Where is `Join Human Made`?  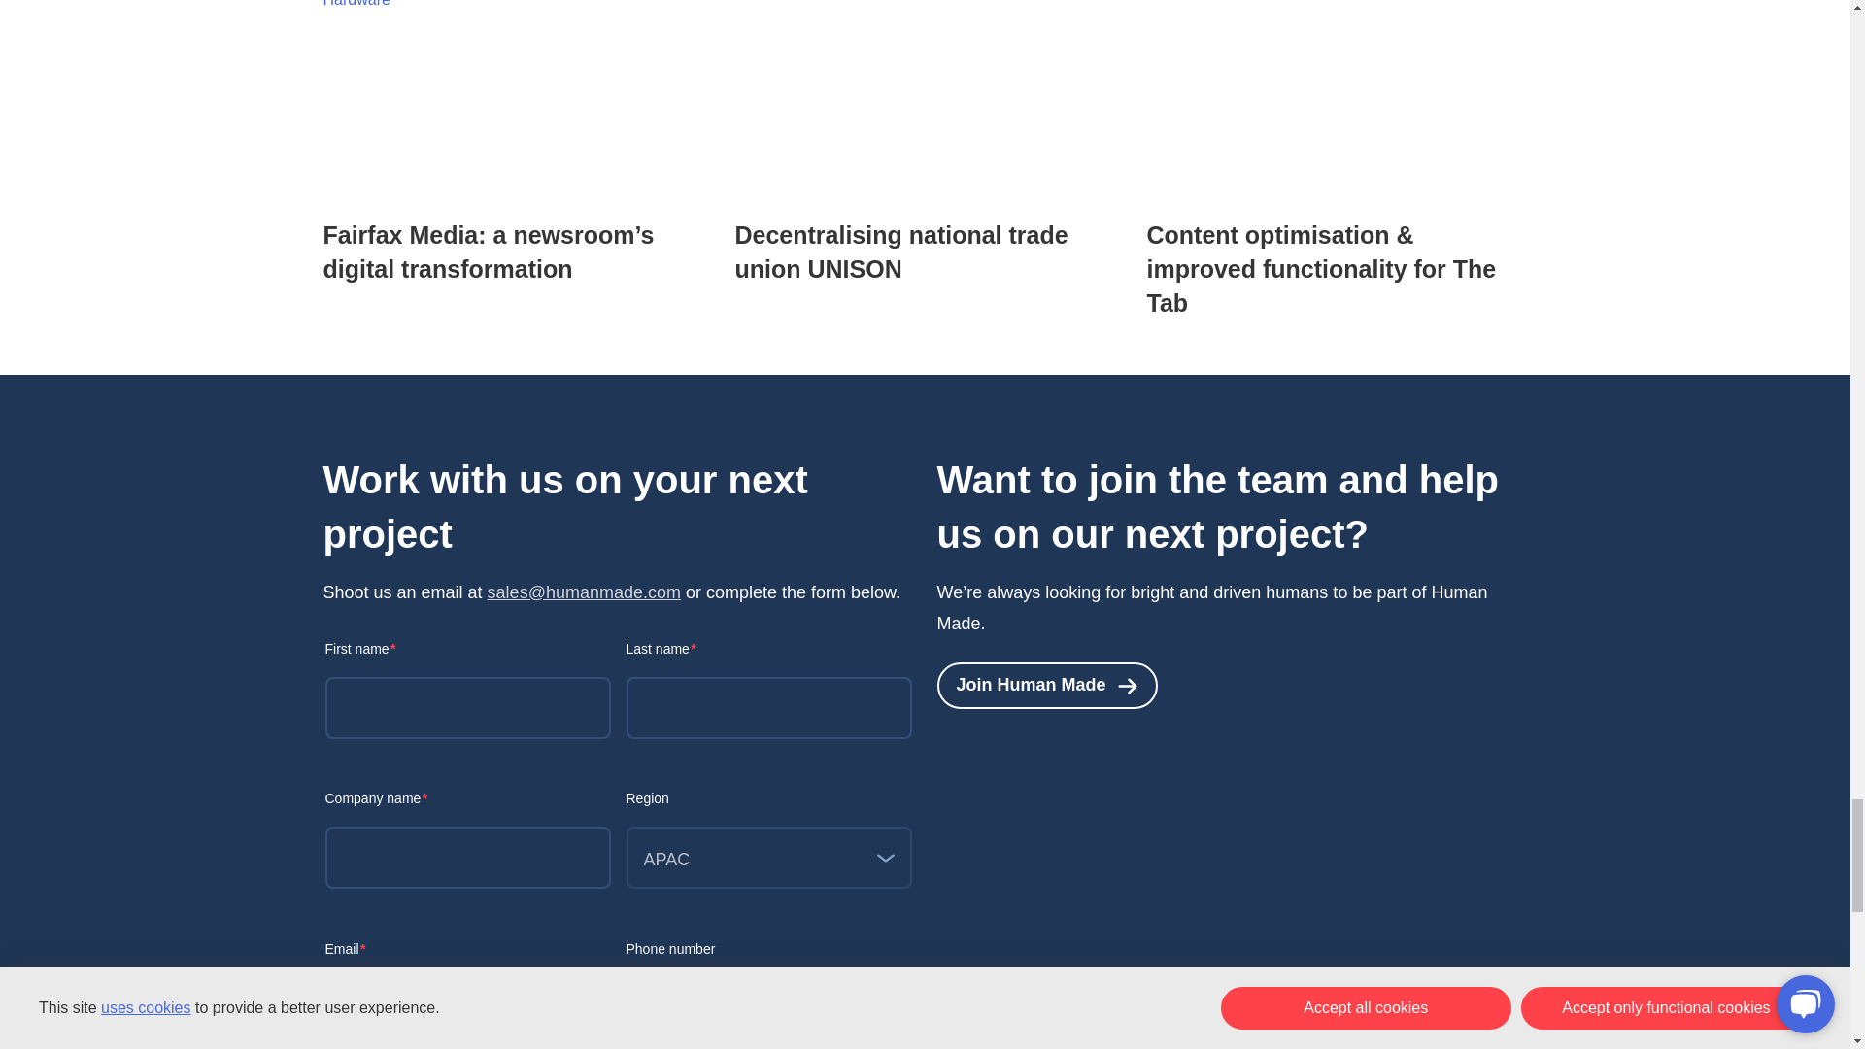
Join Human Made is located at coordinates (1045, 685).